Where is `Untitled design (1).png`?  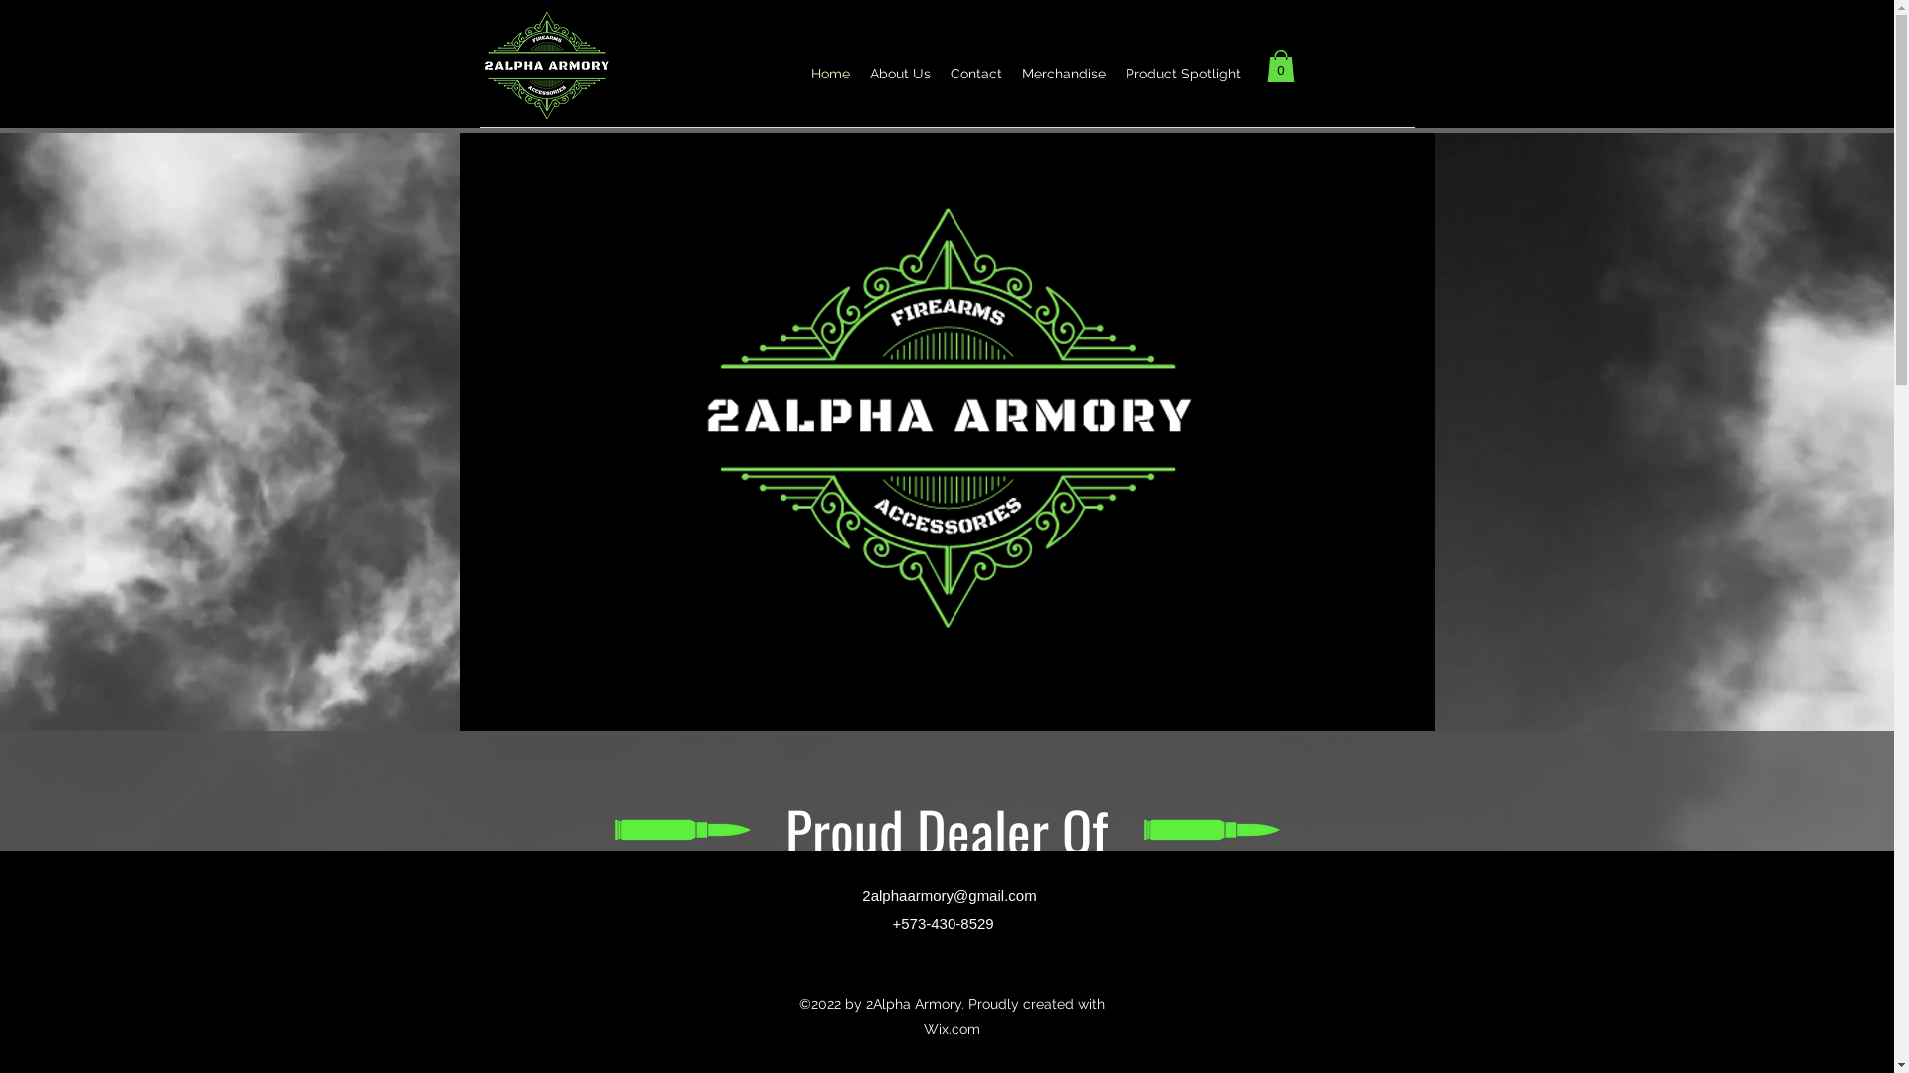 Untitled design (1).png is located at coordinates (1211, 830).